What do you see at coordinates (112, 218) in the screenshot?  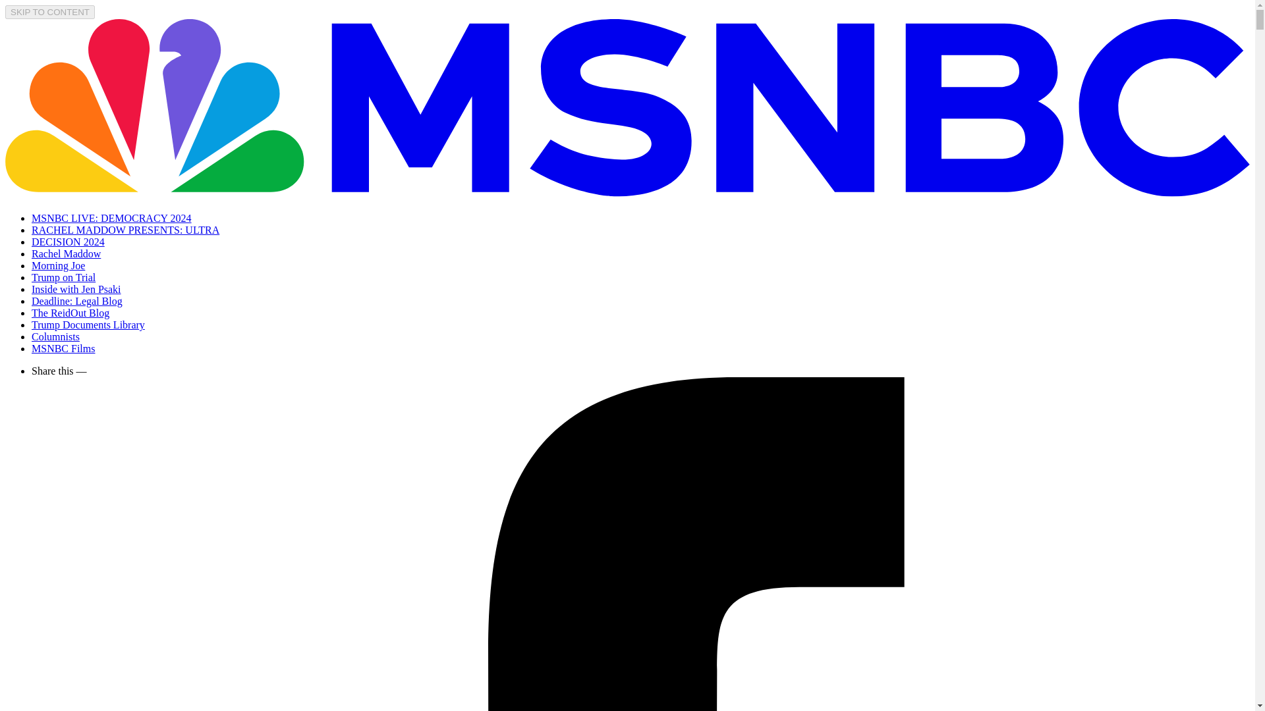 I see `MSNBC LIVE: DEMOCRACY 2024` at bounding box center [112, 218].